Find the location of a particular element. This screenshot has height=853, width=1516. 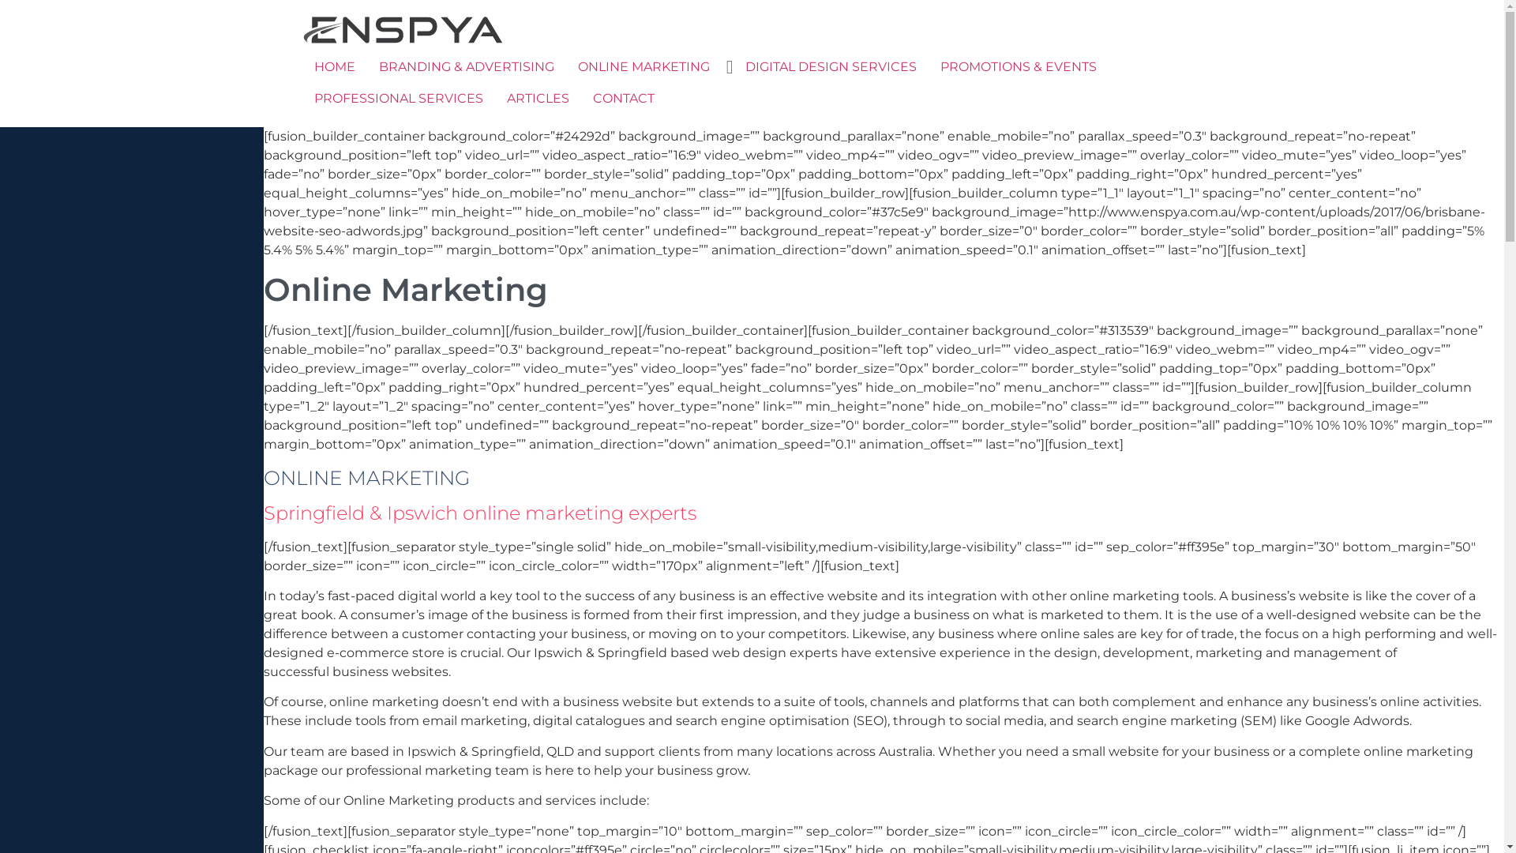

PROFESSIONAL SERVICES is located at coordinates (398, 99).